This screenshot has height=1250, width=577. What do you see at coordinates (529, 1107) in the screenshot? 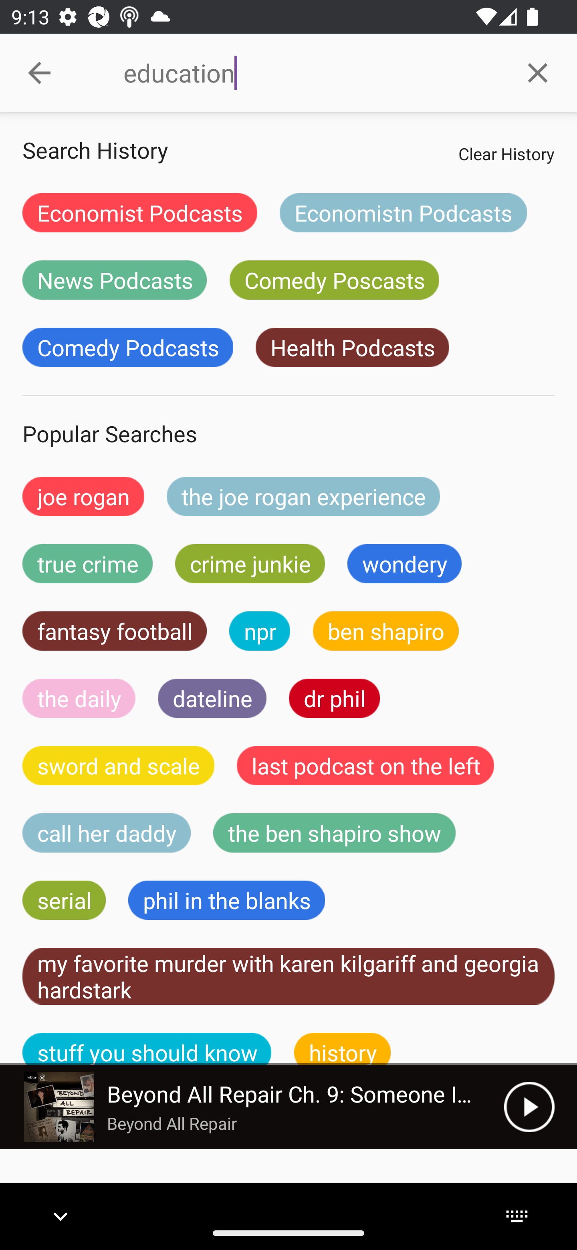
I see `Play` at bounding box center [529, 1107].